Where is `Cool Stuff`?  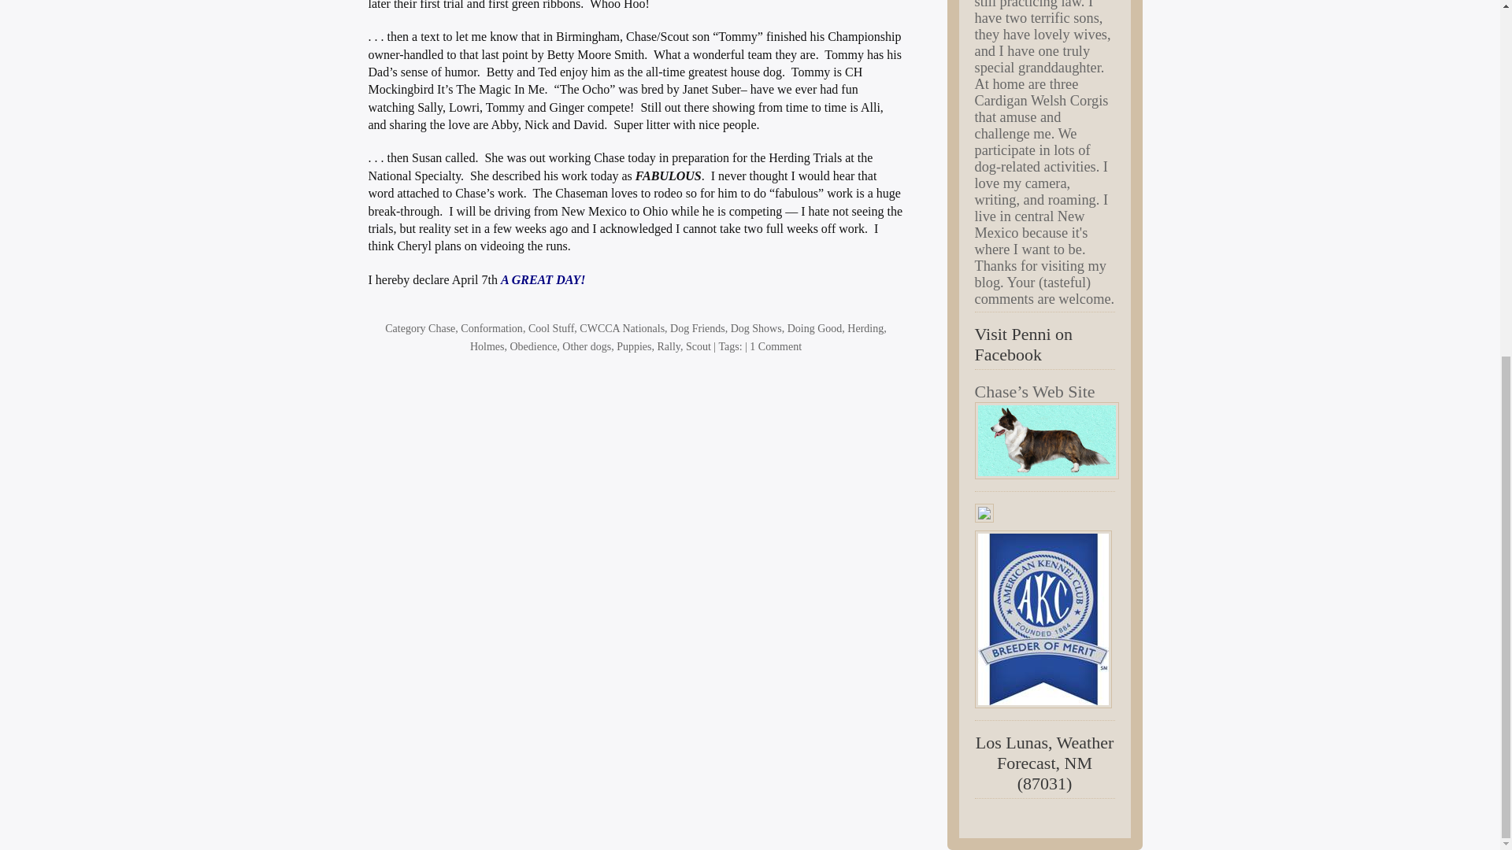
Cool Stuff is located at coordinates (551, 329).